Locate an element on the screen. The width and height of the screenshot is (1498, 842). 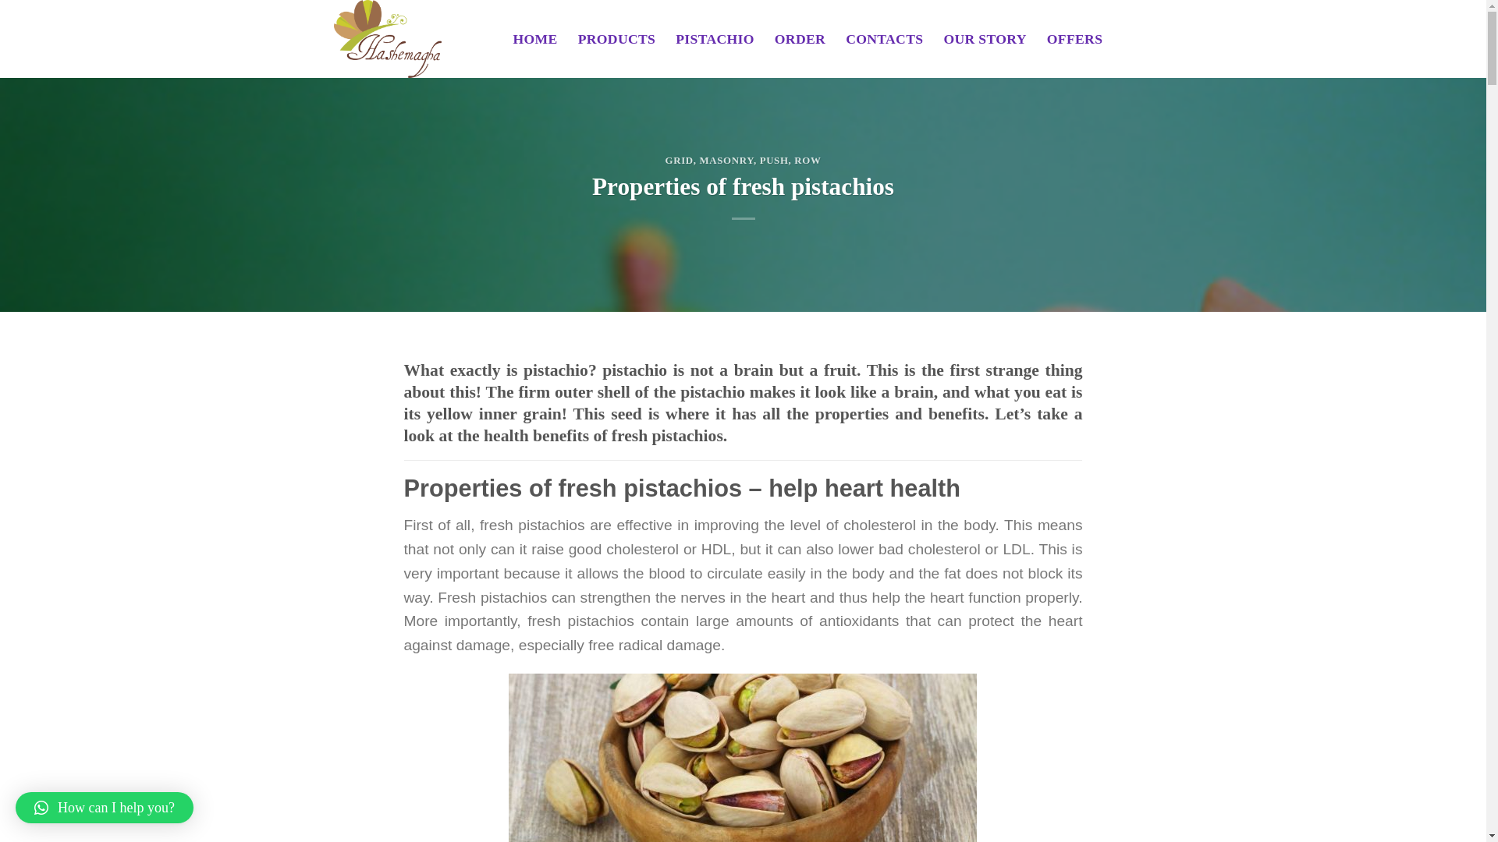
MASONRY is located at coordinates (726, 160).